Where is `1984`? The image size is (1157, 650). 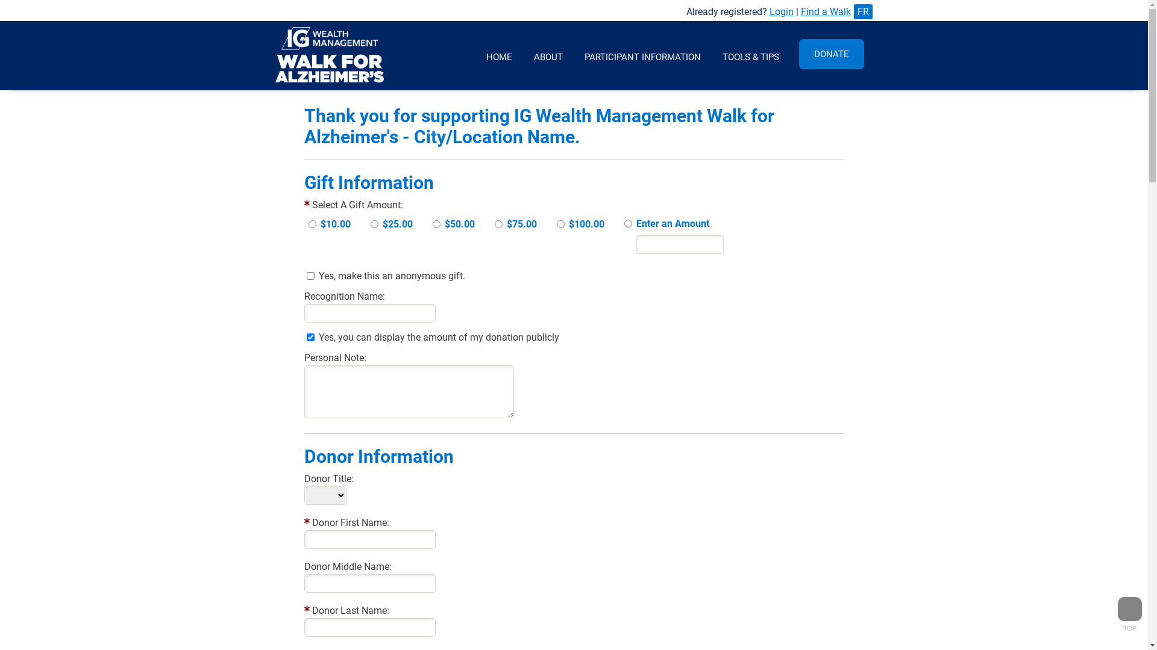
1984 is located at coordinates (374, 224).